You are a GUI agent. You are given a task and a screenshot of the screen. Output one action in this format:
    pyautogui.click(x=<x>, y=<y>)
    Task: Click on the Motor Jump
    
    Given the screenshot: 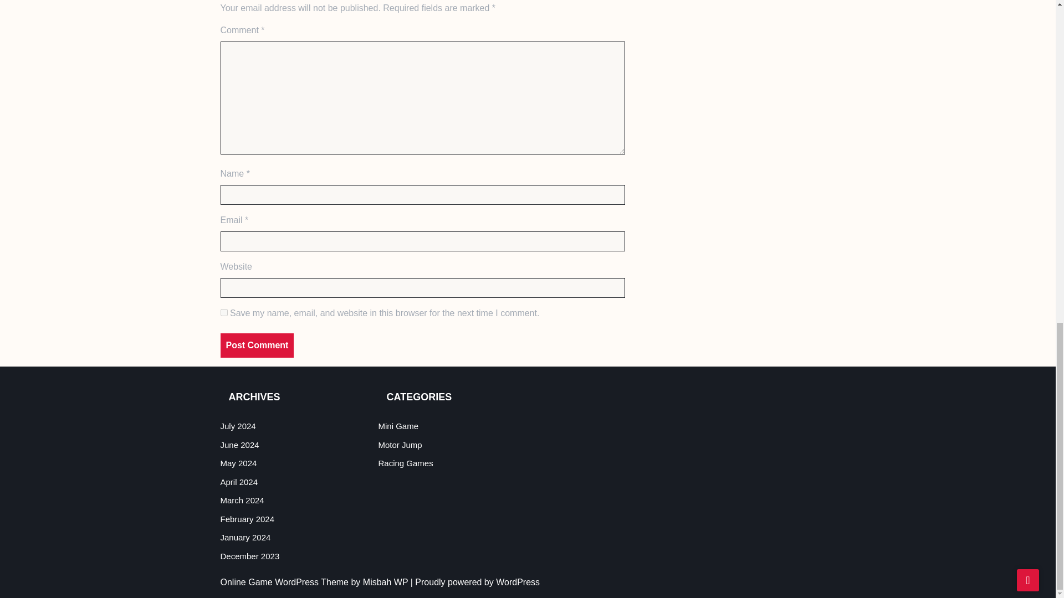 What is the action you would take?
    pyautogui.click(x=399, y=445)
    